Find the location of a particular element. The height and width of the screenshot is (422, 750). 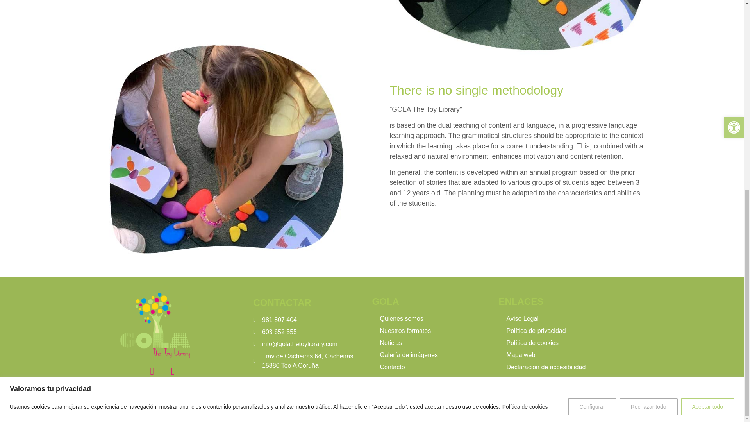

Aceptar todo is located at coordinates (707, 64).